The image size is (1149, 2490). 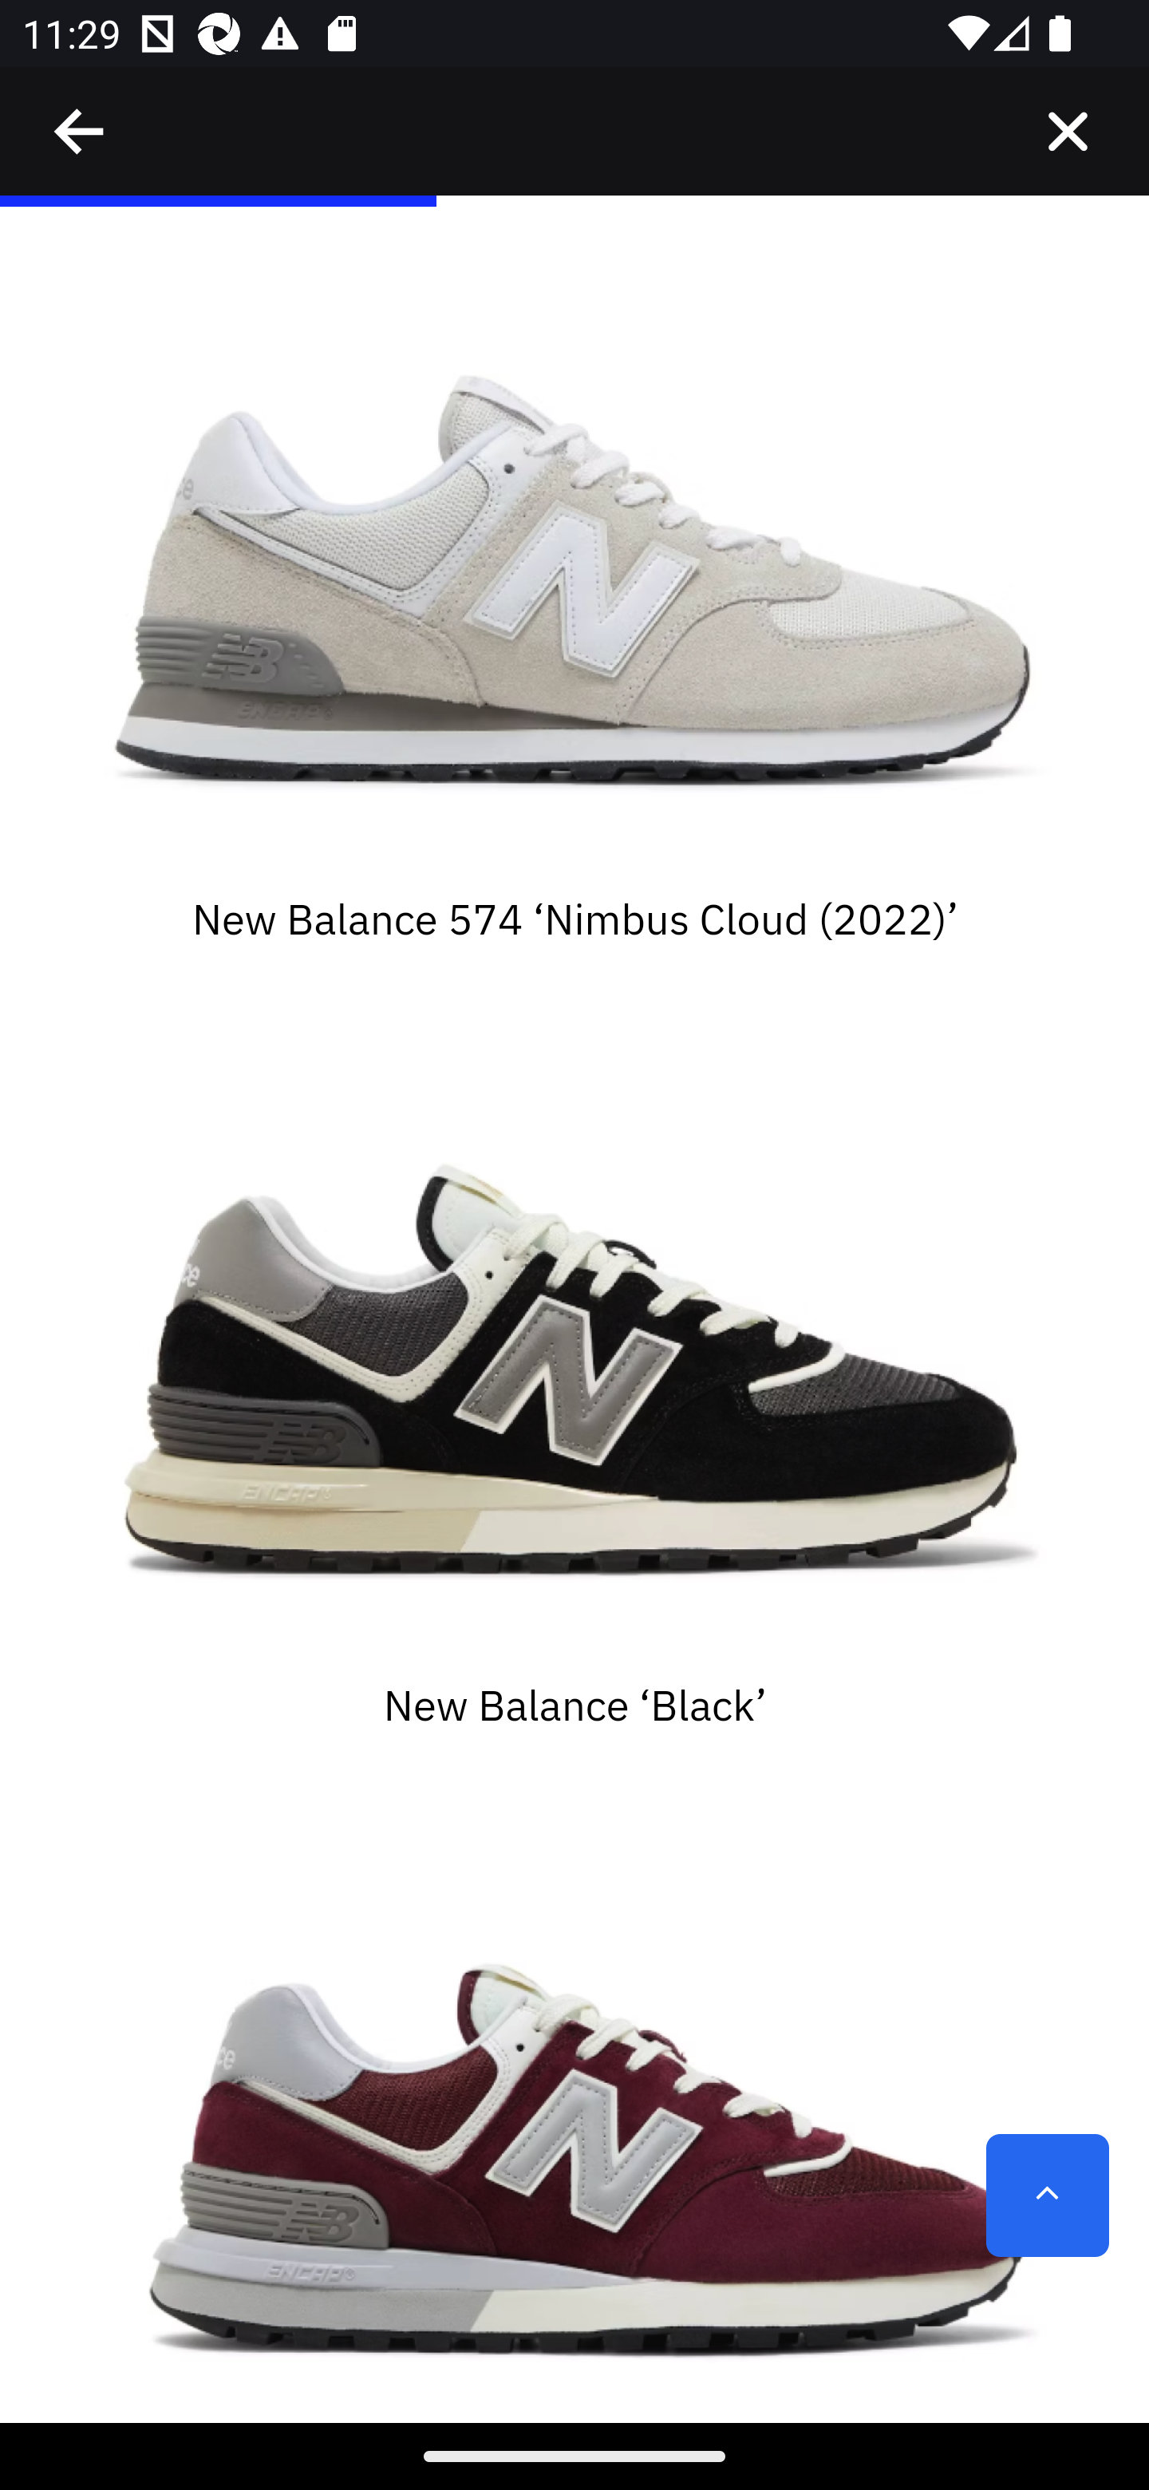 What do you see at coordinates (574, 554) in the screenshot?
I see `New Balance 574 'Nimbus Cloud (2022)' ML574EVW` at bounding box center [574, 554].